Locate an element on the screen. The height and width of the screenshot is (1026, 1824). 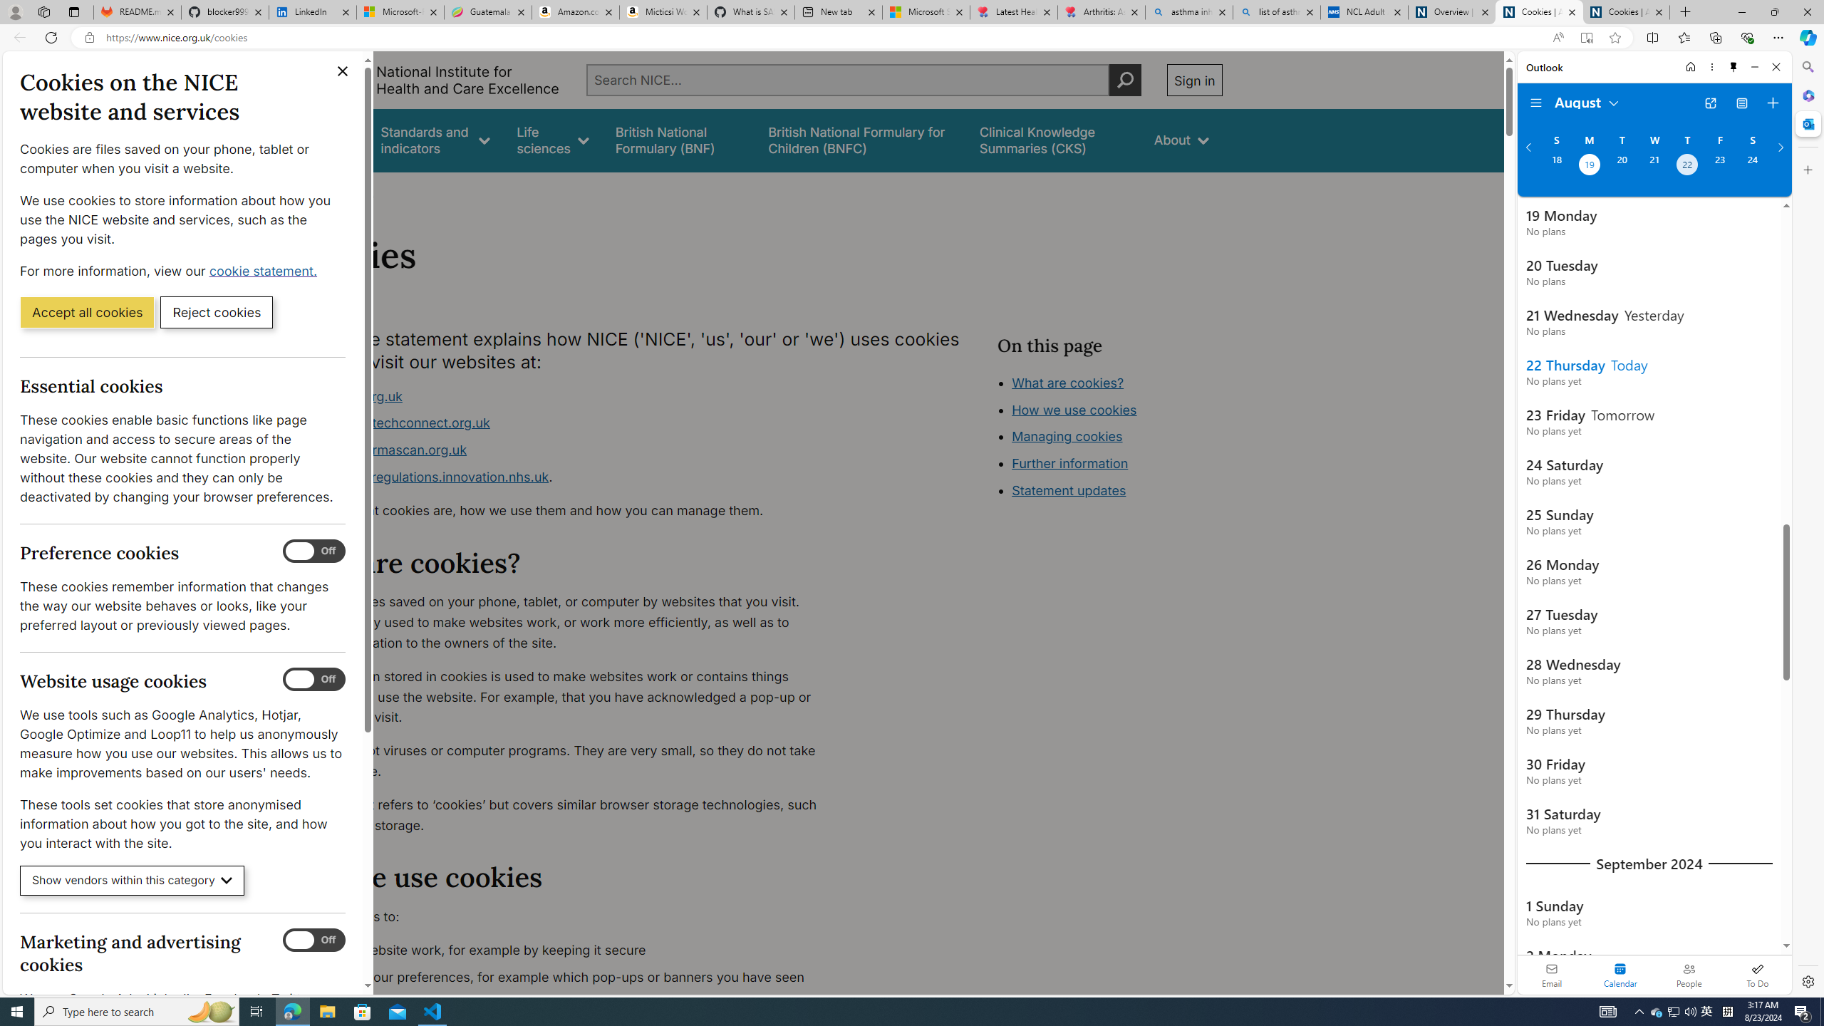
Folder navigation is located at coordinates (1536, 103).